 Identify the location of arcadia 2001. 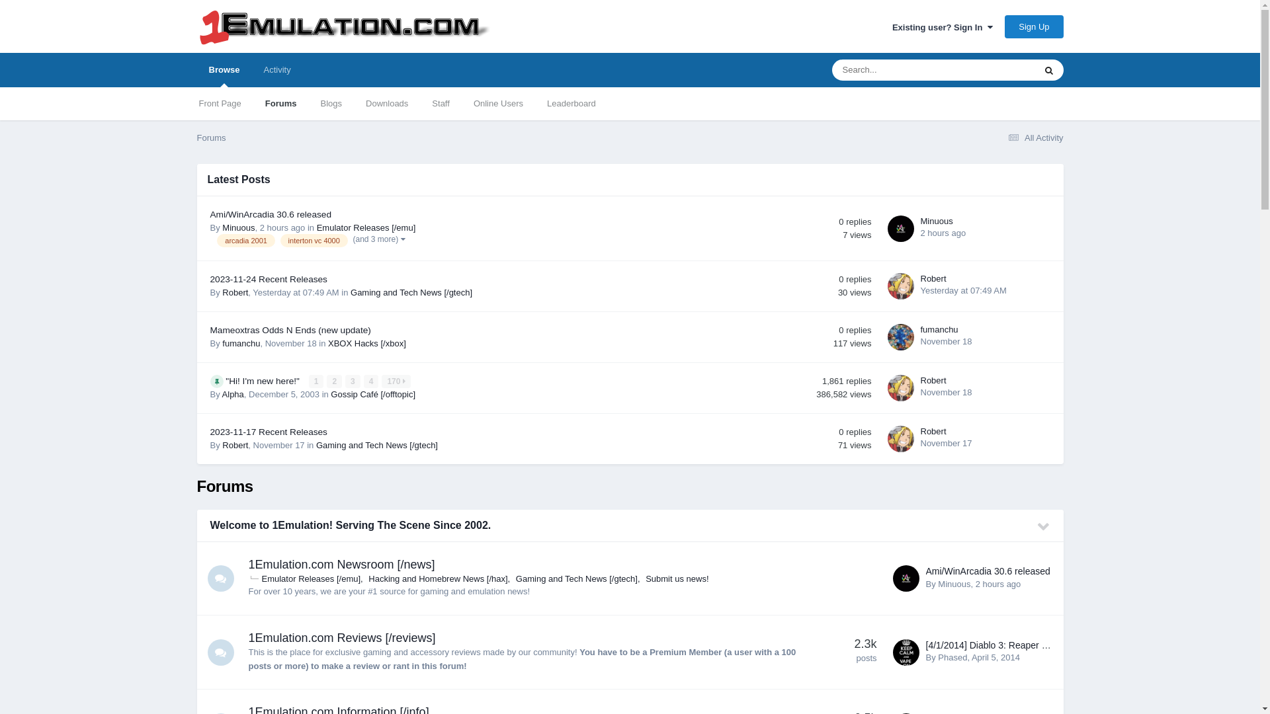
(246, 241).